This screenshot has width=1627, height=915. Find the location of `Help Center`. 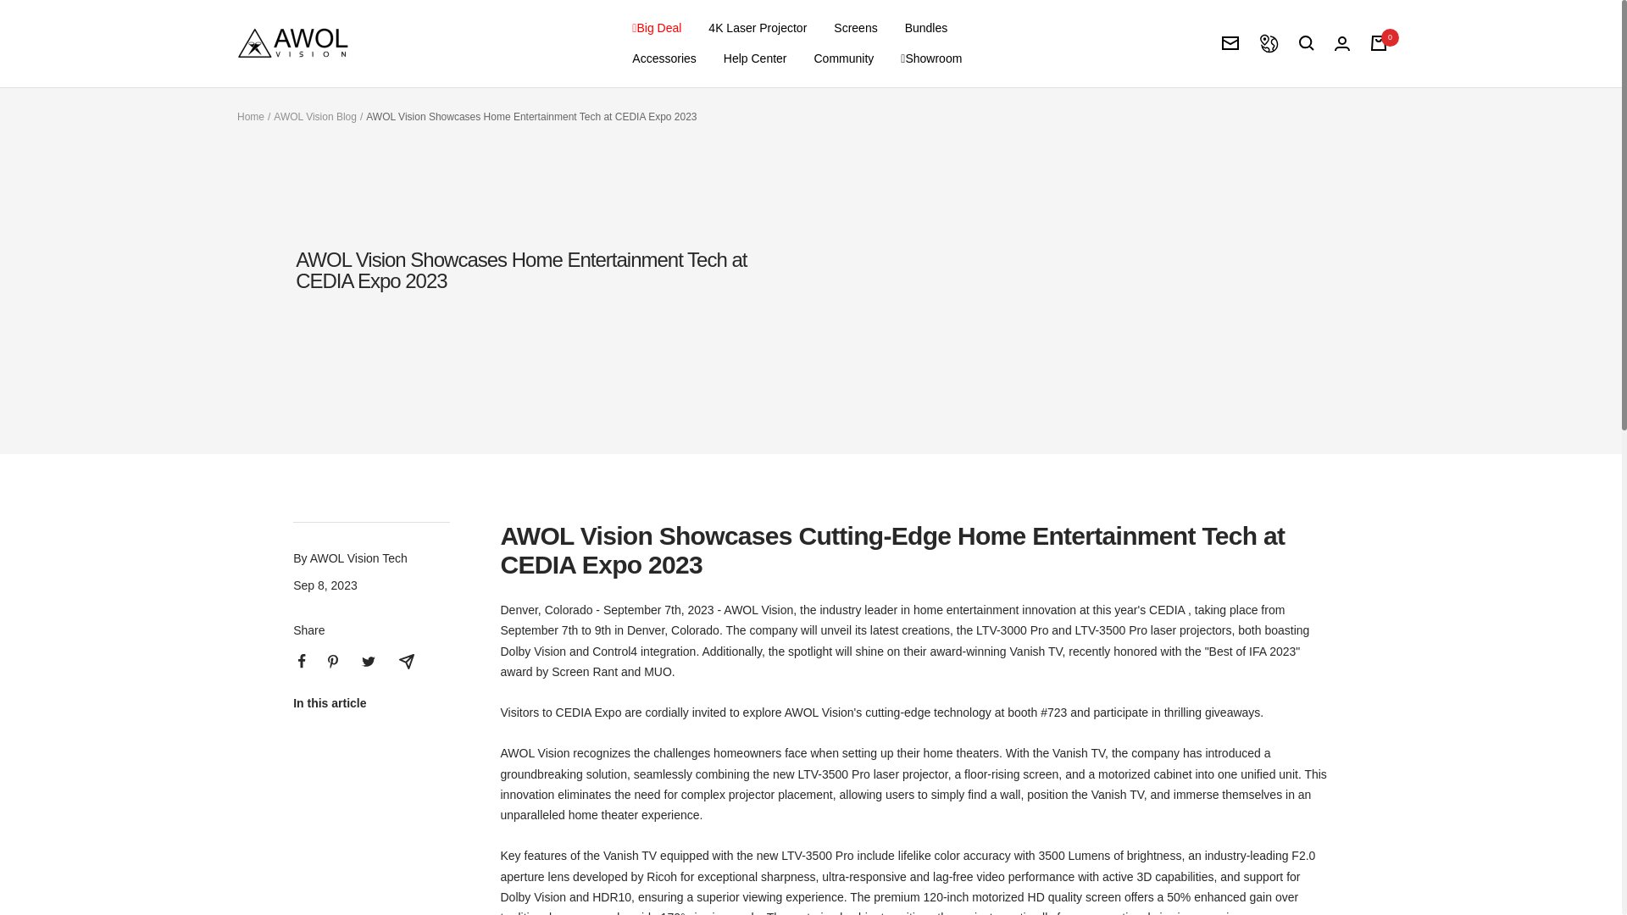

Help Center is located at coordinates (756, 58).